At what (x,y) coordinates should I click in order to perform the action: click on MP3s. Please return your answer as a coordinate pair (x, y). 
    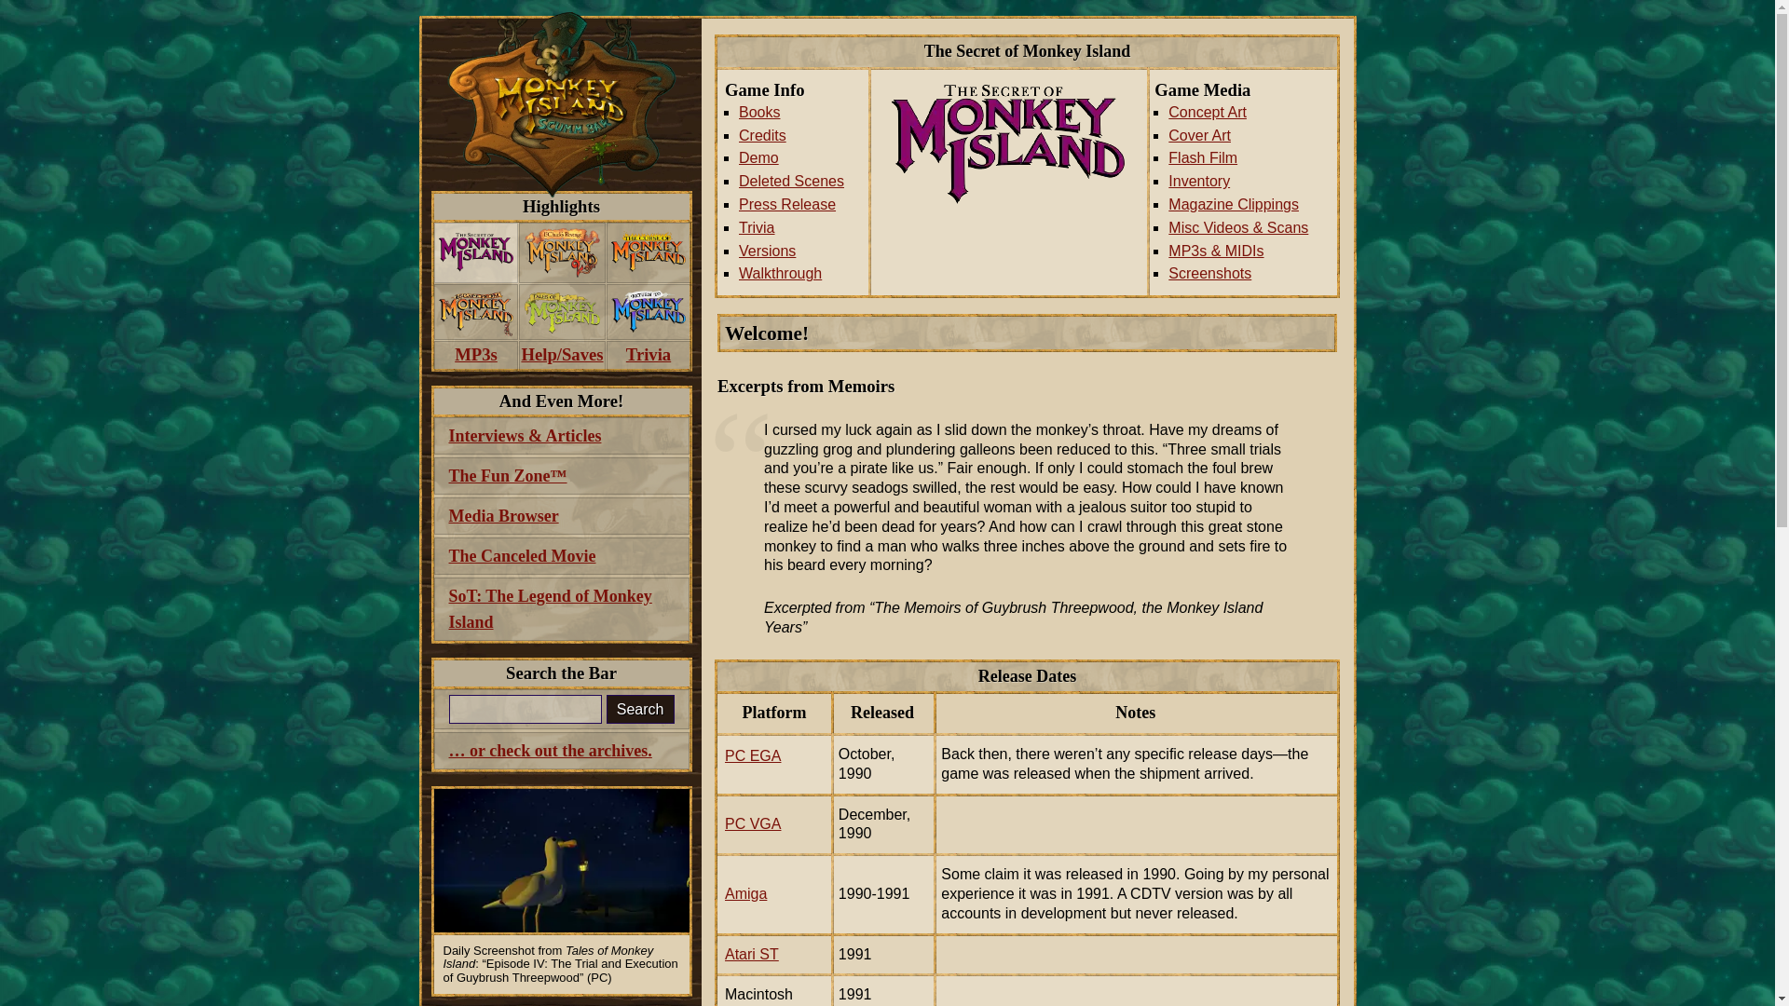
    Looking at the image, I should click on (476, 356).